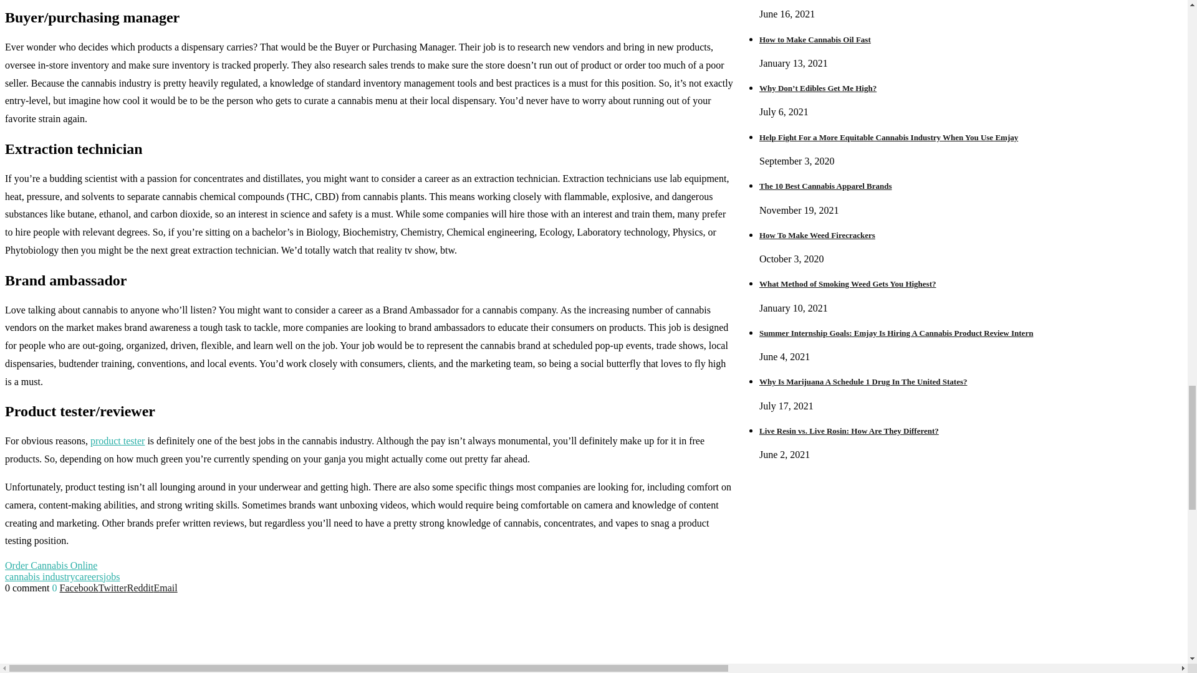  I want to click on cannabis industry, so click(39, 576).